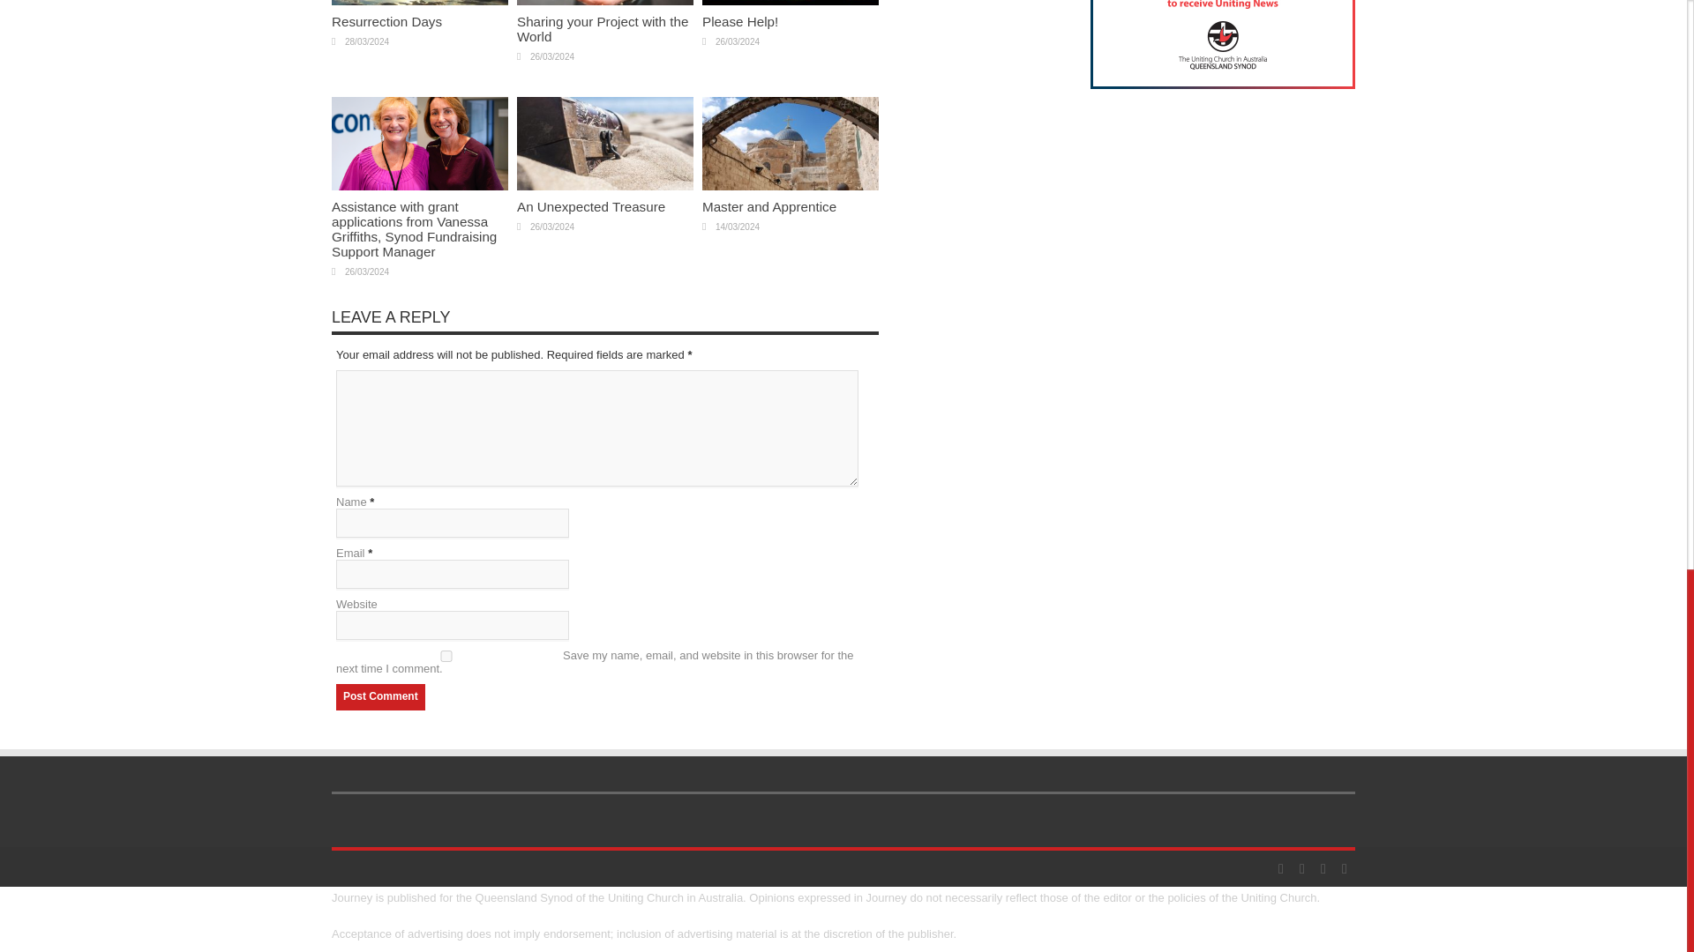 The image size is (1694, 952). Describe the element at coordinates (739, 21) in the screenshot. I see `Please Help!` at that location.